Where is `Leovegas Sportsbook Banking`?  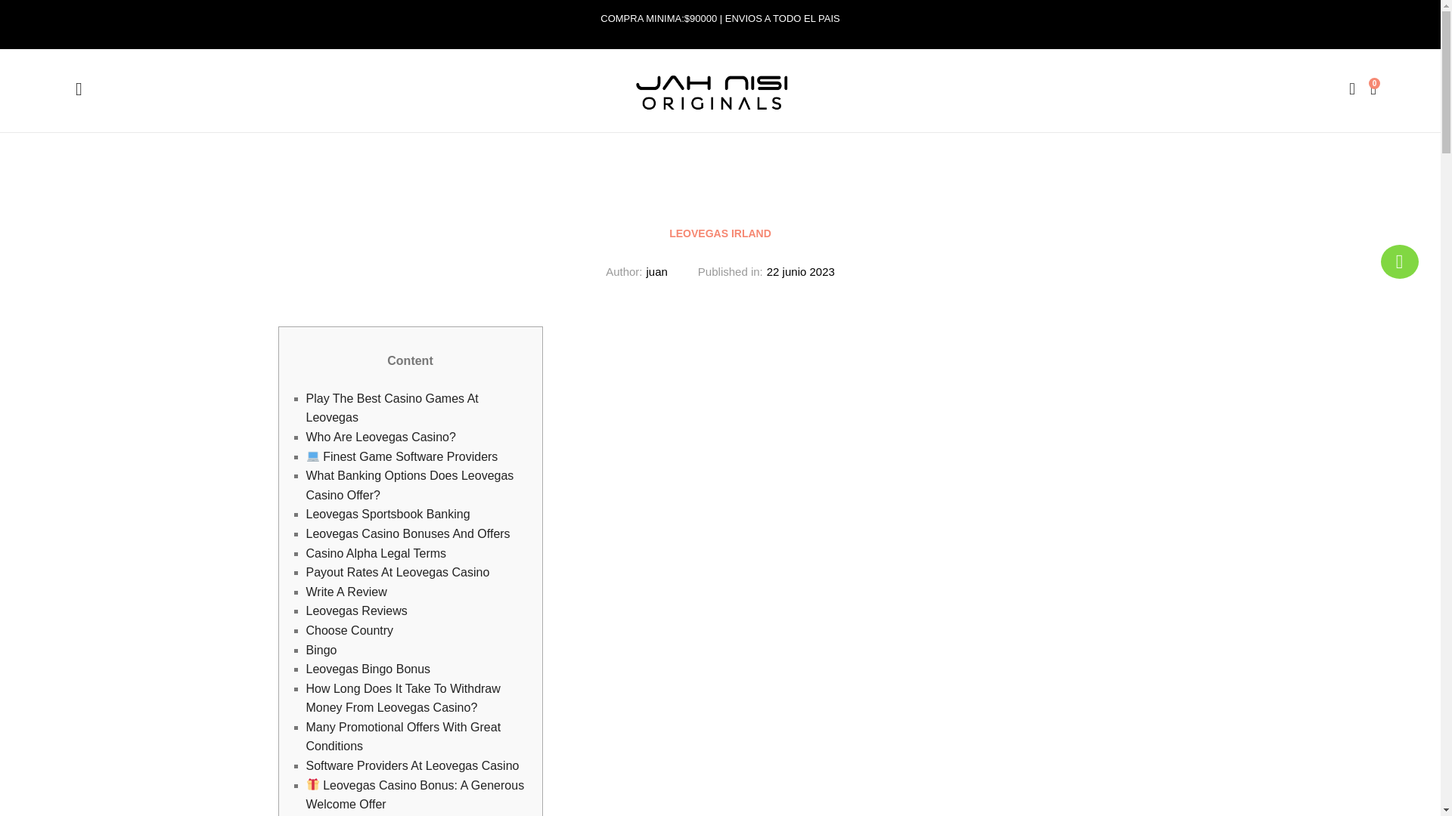 Leovegas Sportsbook Banking is located at coordinates (387, 514).